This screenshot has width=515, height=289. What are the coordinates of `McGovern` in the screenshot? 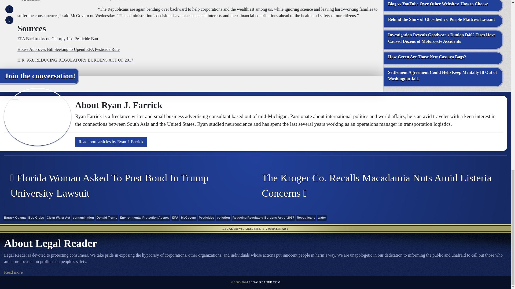 It's located at (188, 218).